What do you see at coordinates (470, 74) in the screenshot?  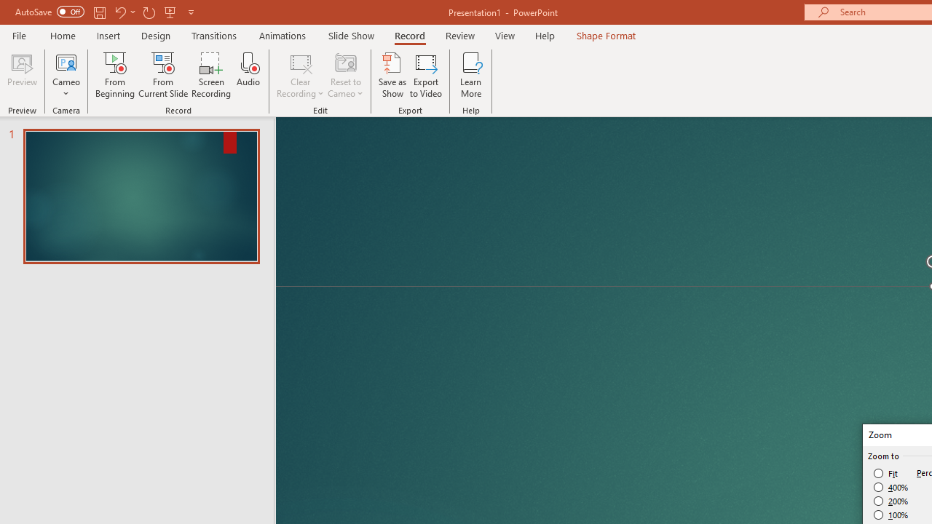 I see `Learn More` at bounding box center [470, 74].